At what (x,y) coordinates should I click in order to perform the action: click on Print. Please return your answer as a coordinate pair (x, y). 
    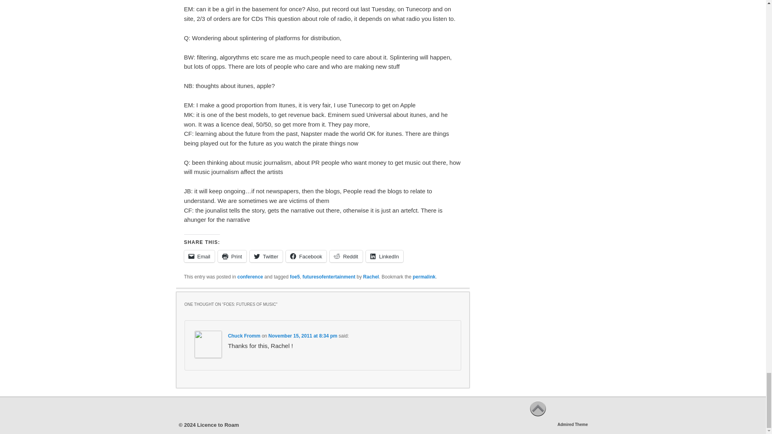
    Looking at the image, I should click on (232, 256).